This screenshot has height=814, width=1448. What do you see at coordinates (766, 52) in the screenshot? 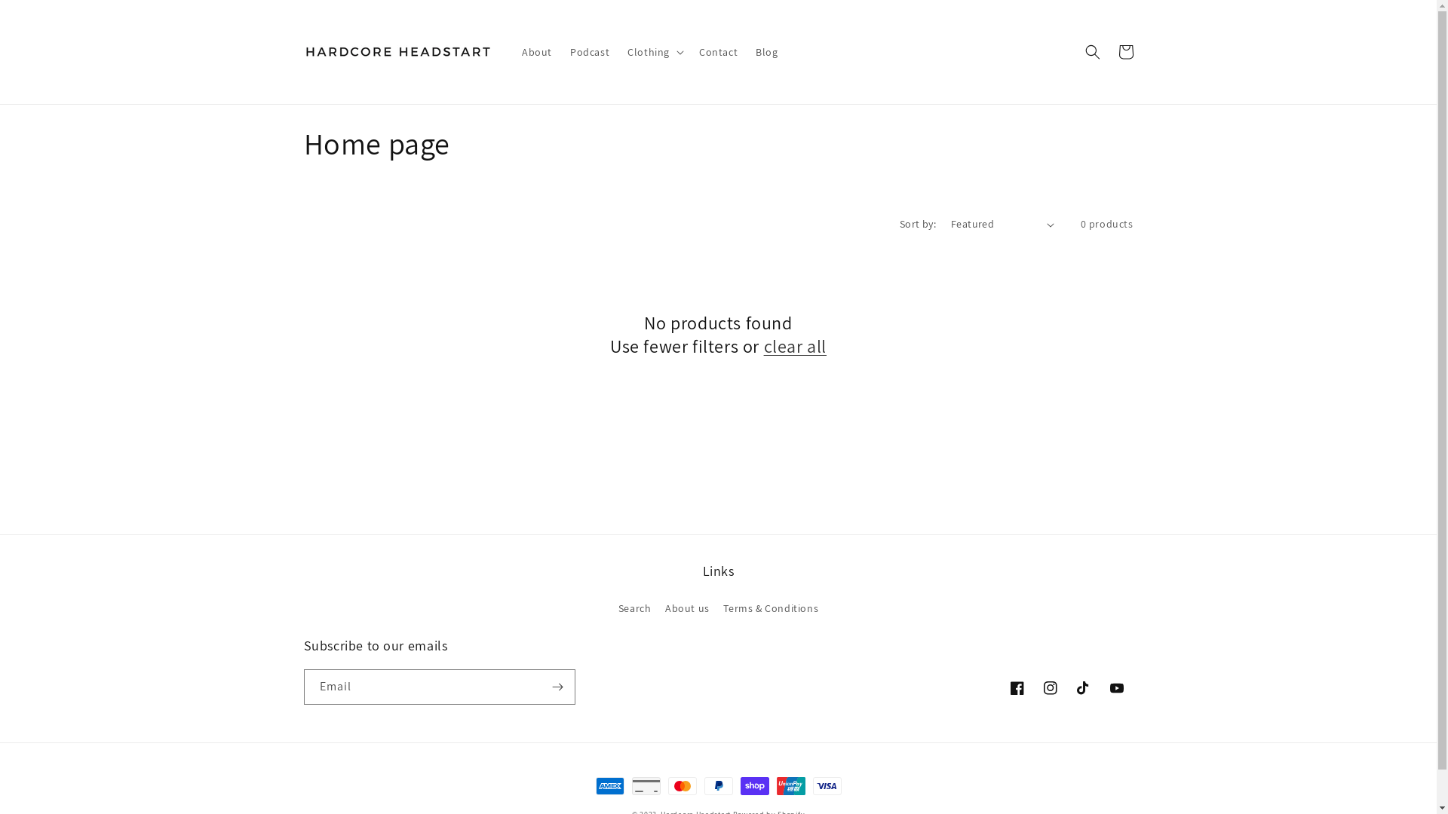
I see `Blog` at bounding box center [766, 52].